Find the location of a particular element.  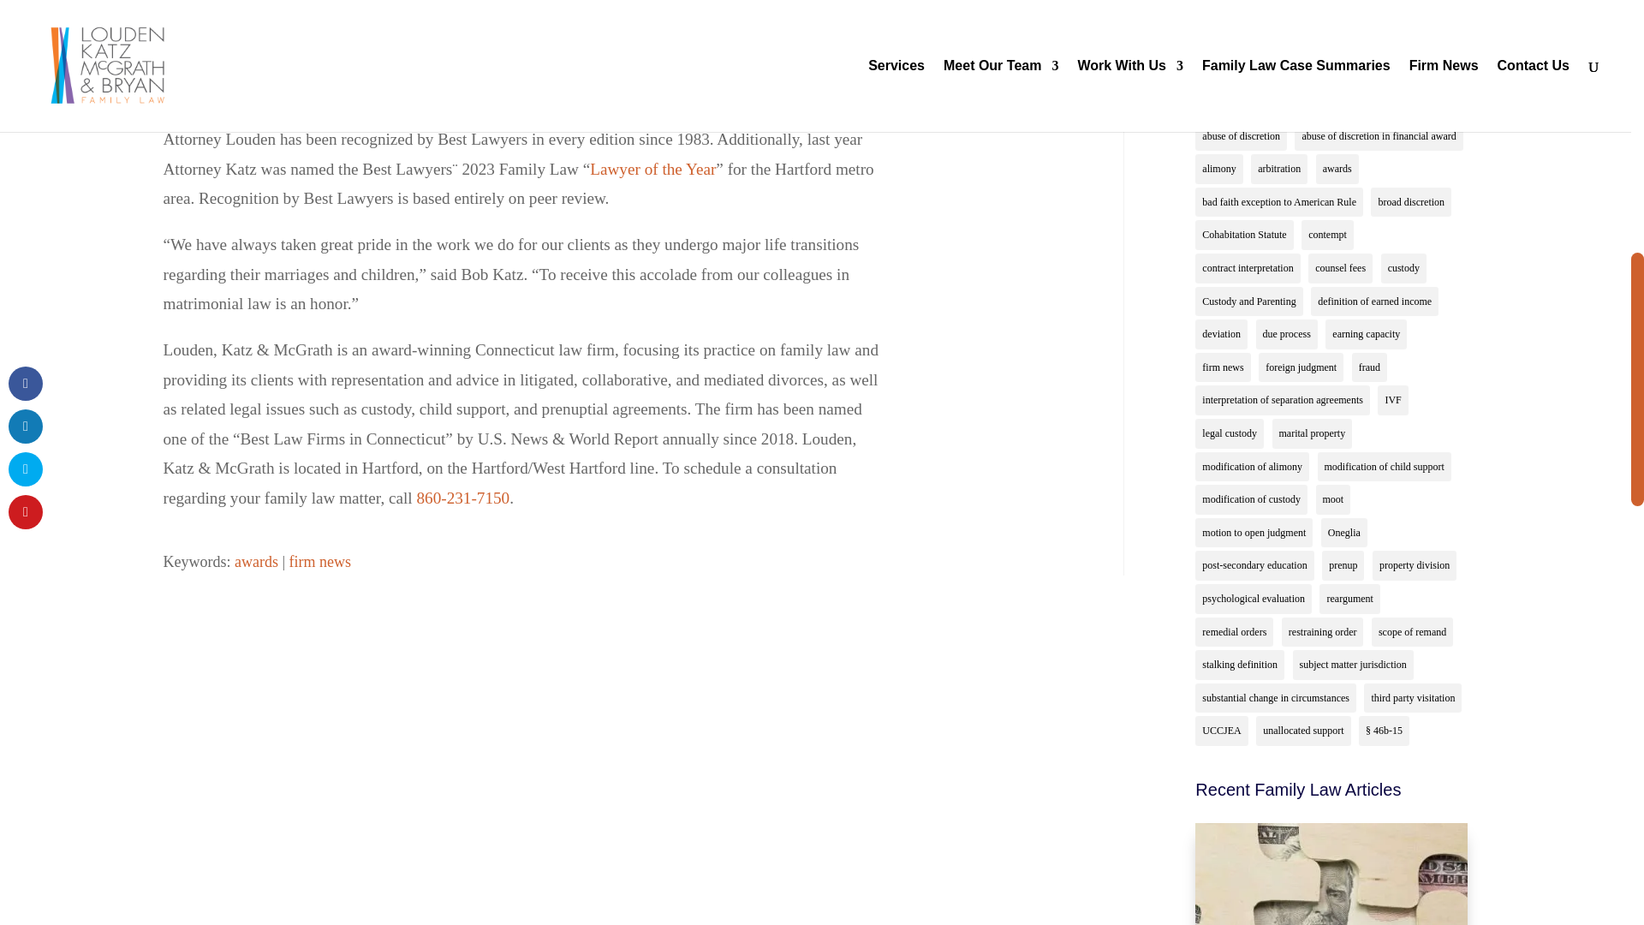

Search is located at coordinates (1430, 15).